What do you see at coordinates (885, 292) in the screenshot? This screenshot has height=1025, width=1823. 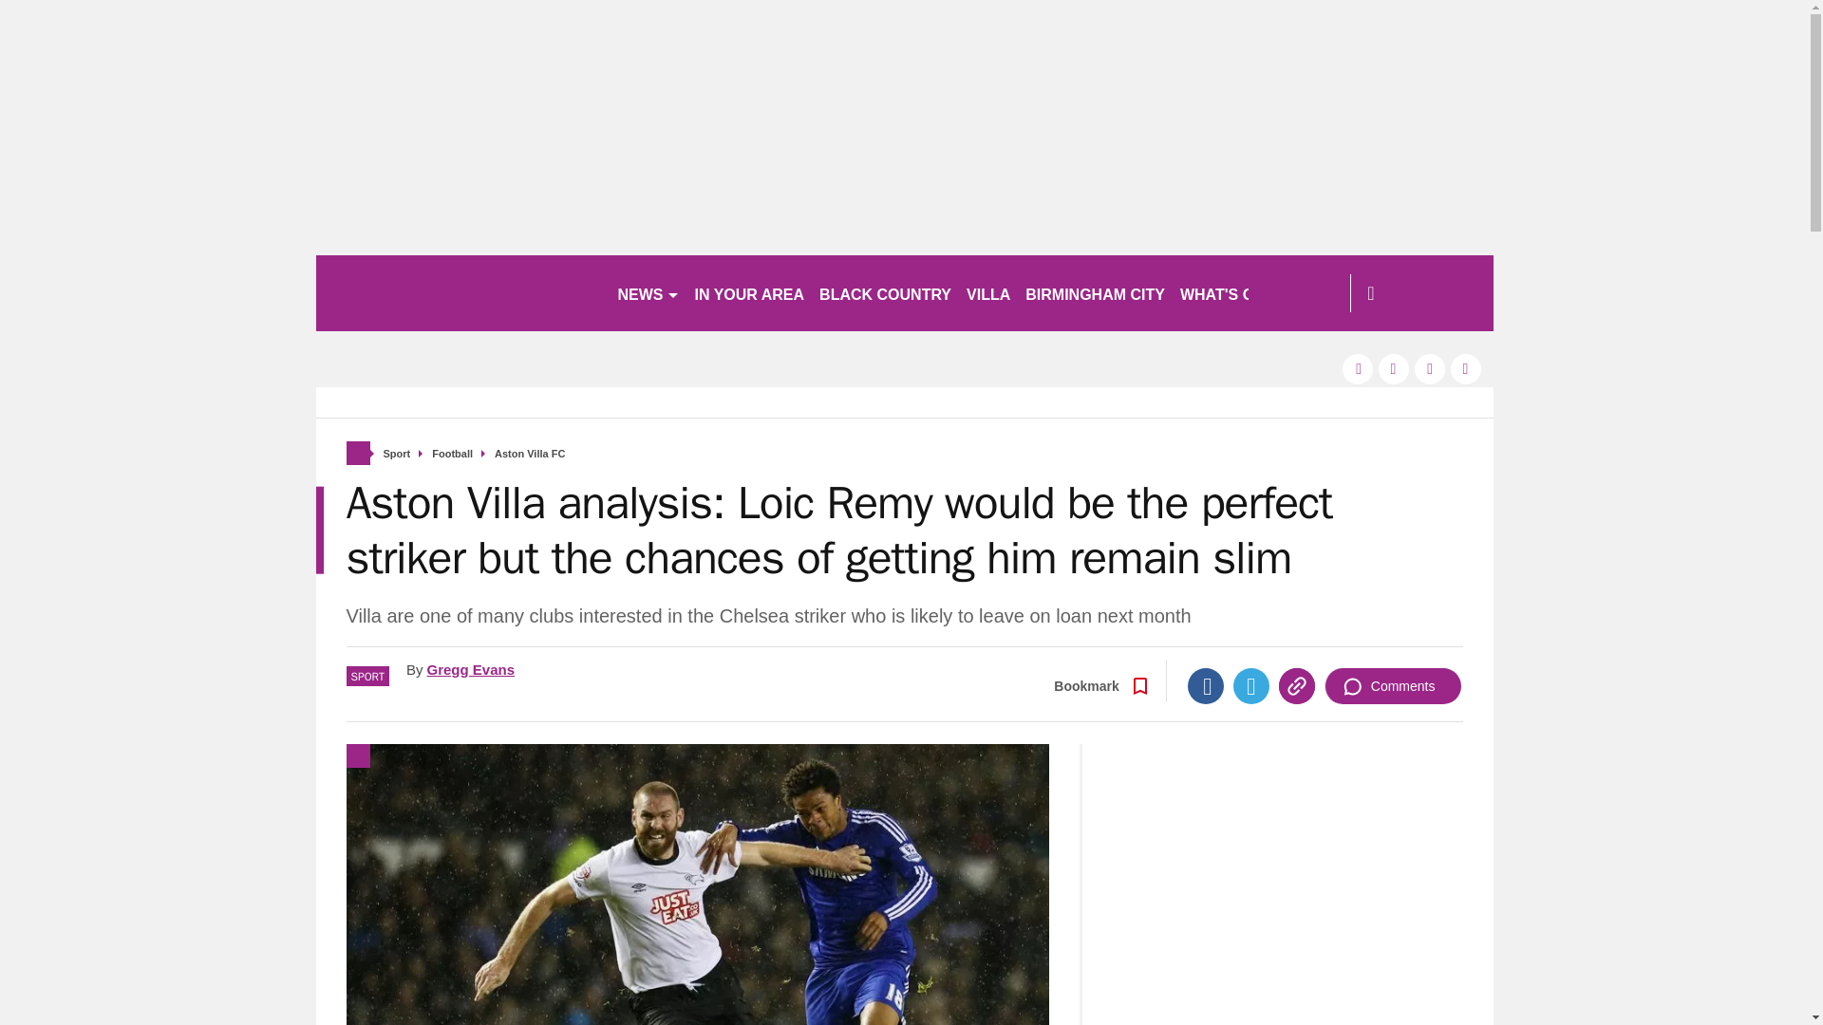 I see `BLACK COUNTRY` at bounding box center [885, 292].